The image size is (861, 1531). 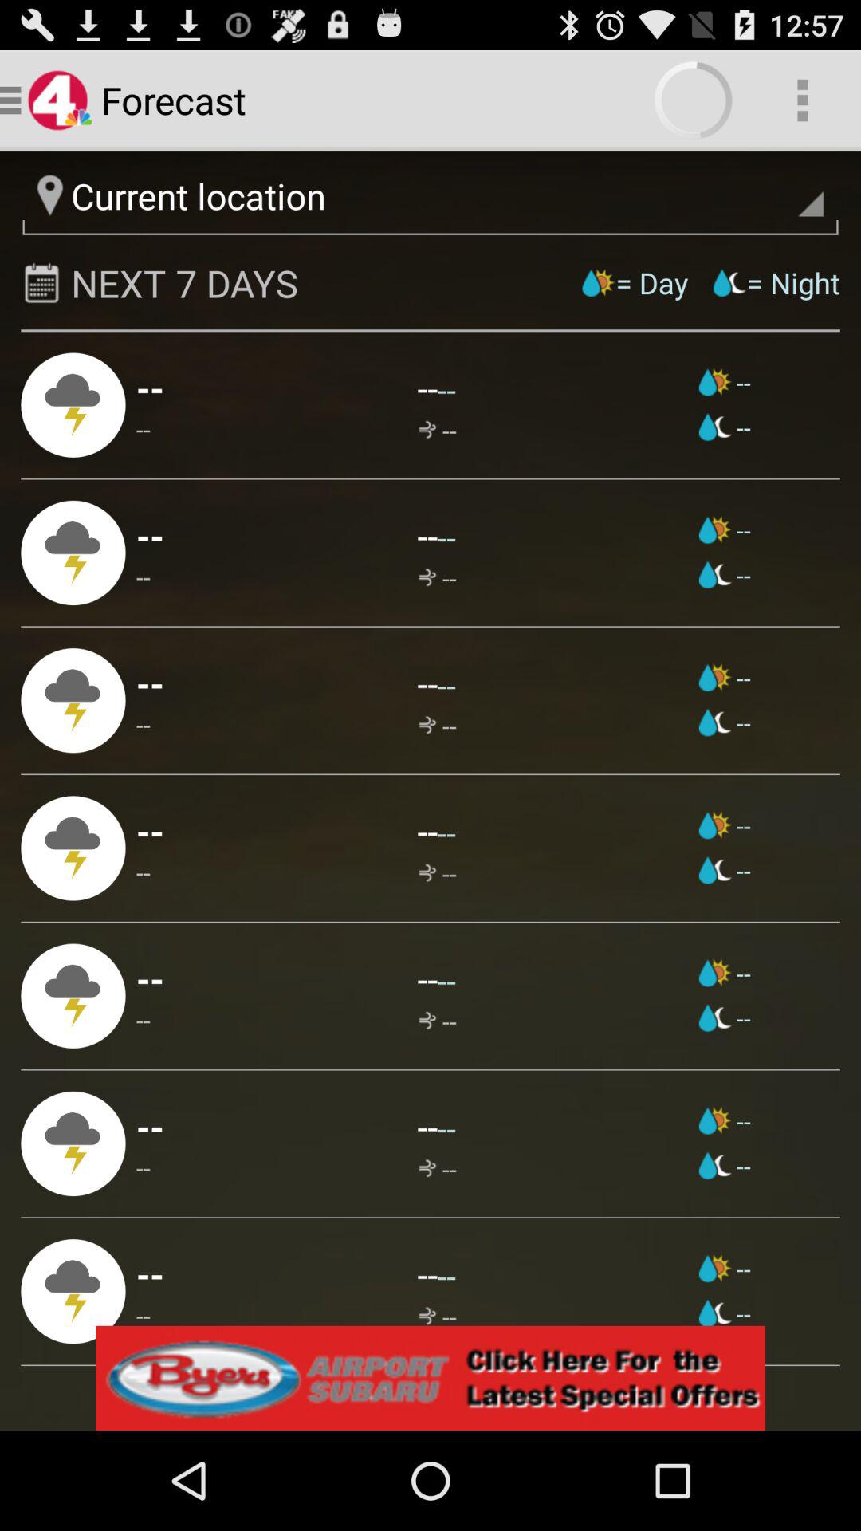 I want to click on advertisement option, so click(x=431, y=1378).